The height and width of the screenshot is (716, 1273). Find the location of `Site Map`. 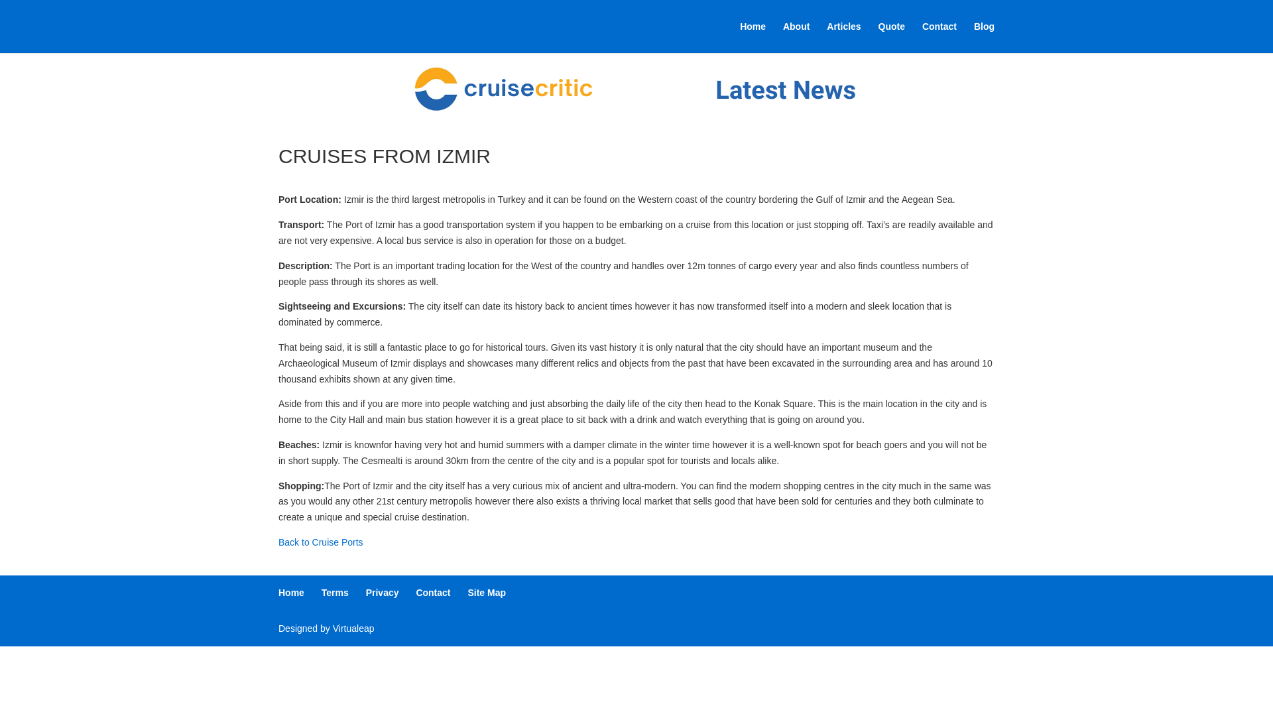

Site Map is located at coordinates (486, 592).